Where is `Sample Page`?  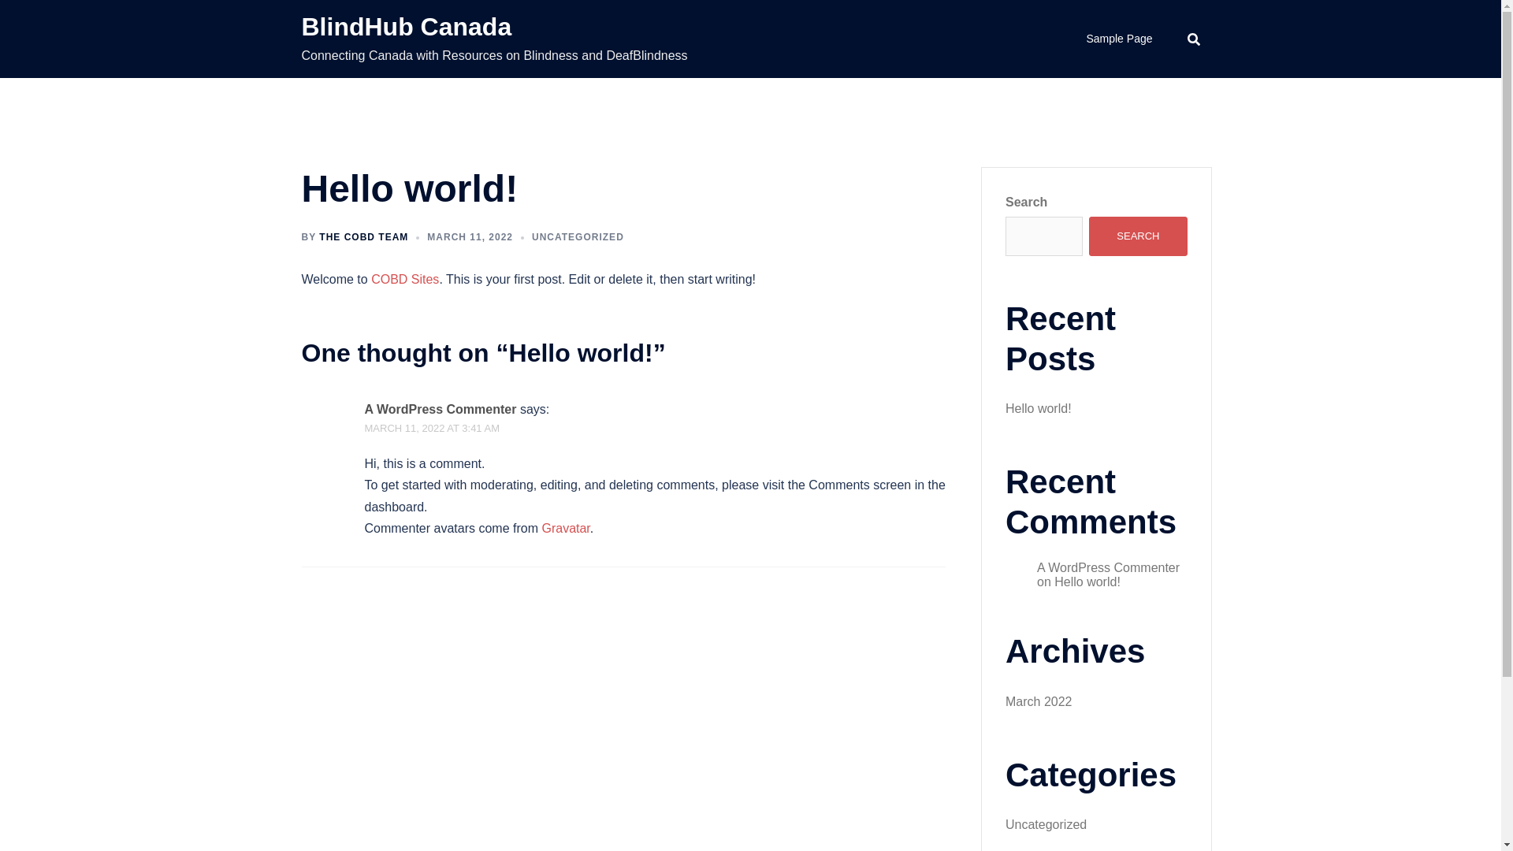 Sample Page is located at coordinates (1119, 39).